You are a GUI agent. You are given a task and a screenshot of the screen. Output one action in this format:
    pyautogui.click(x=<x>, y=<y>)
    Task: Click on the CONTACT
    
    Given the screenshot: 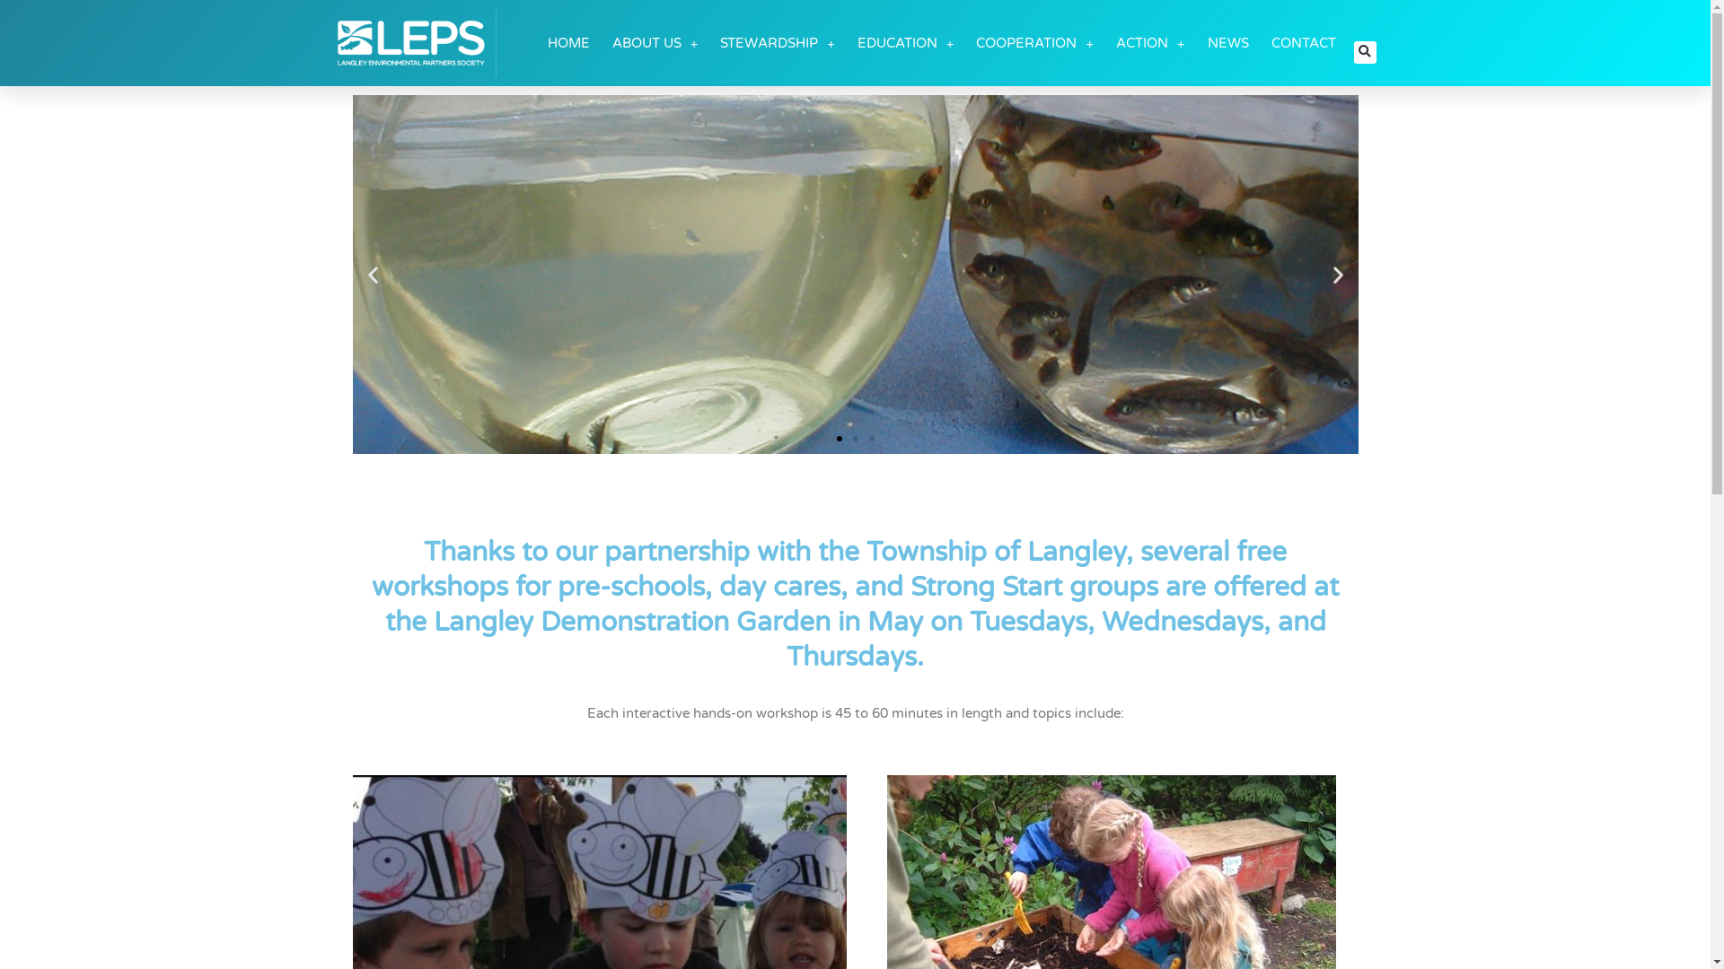 What is the action you would take?
    pyautogui.click(x=1304, y=43)
    